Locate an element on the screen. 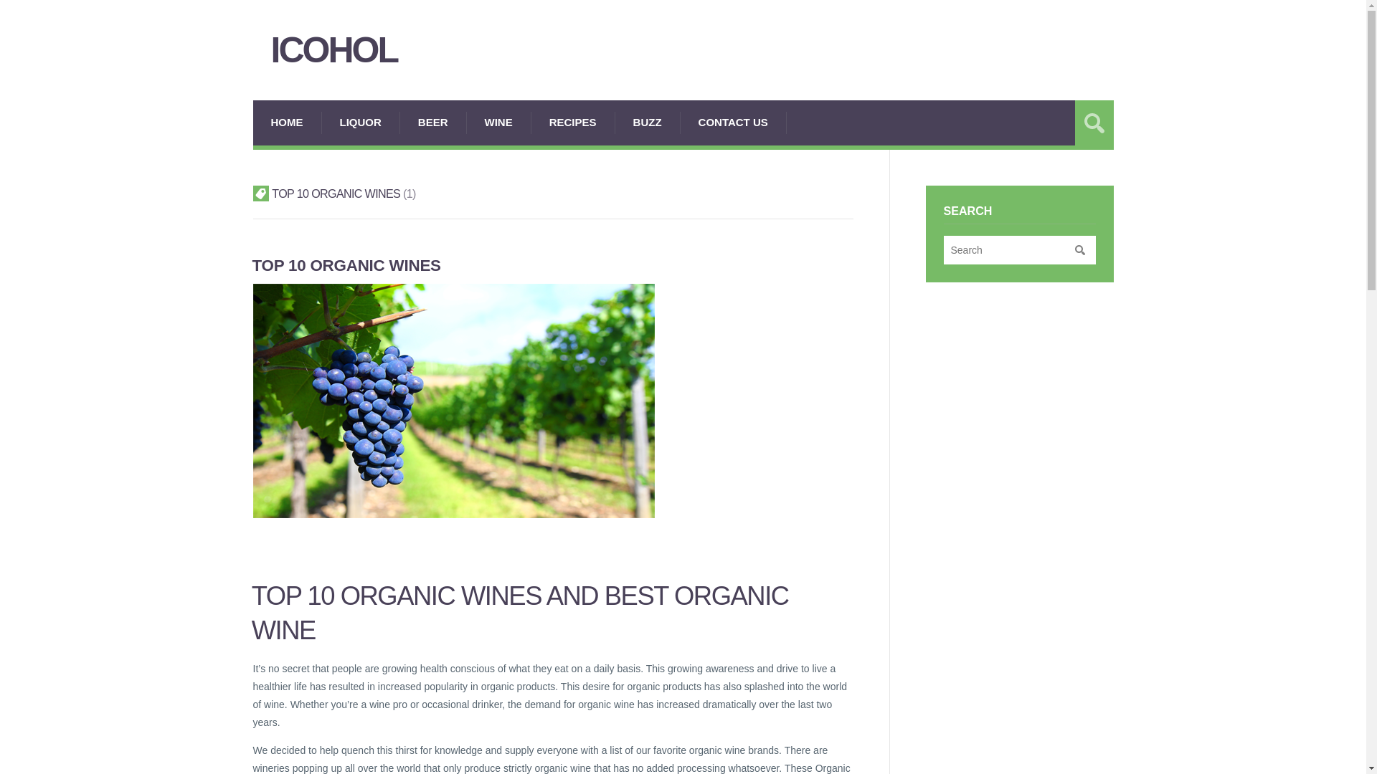 This screenshot has height=774, width=1377. BEER is located at coordinates (433, 123).